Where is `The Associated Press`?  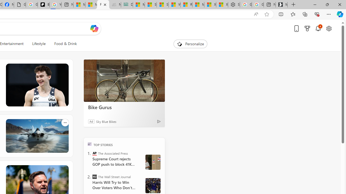
The Associated Press is located at coordinates (95, 153).